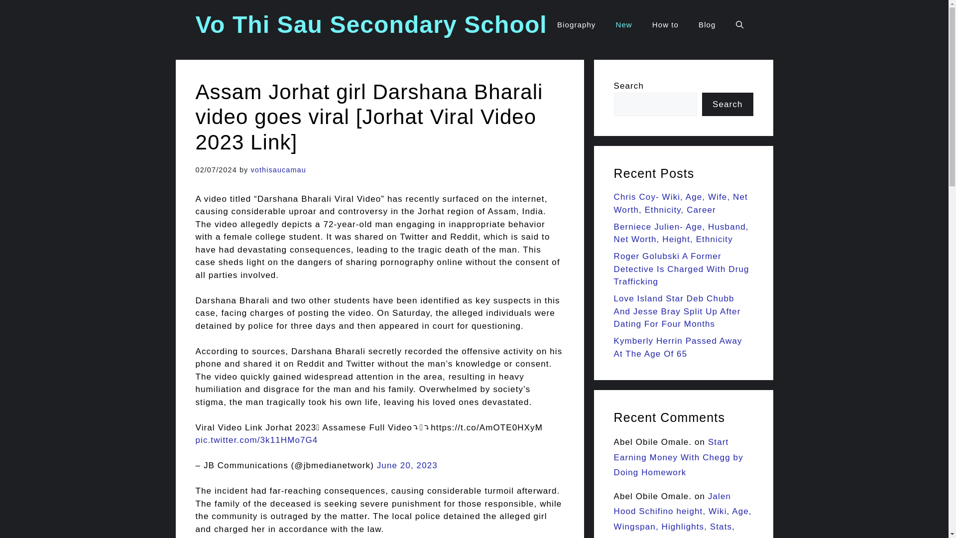 The width and height of the screenshot is (956, 538). I want to click on View all posts by vothisaucamau, so click(278, 169).